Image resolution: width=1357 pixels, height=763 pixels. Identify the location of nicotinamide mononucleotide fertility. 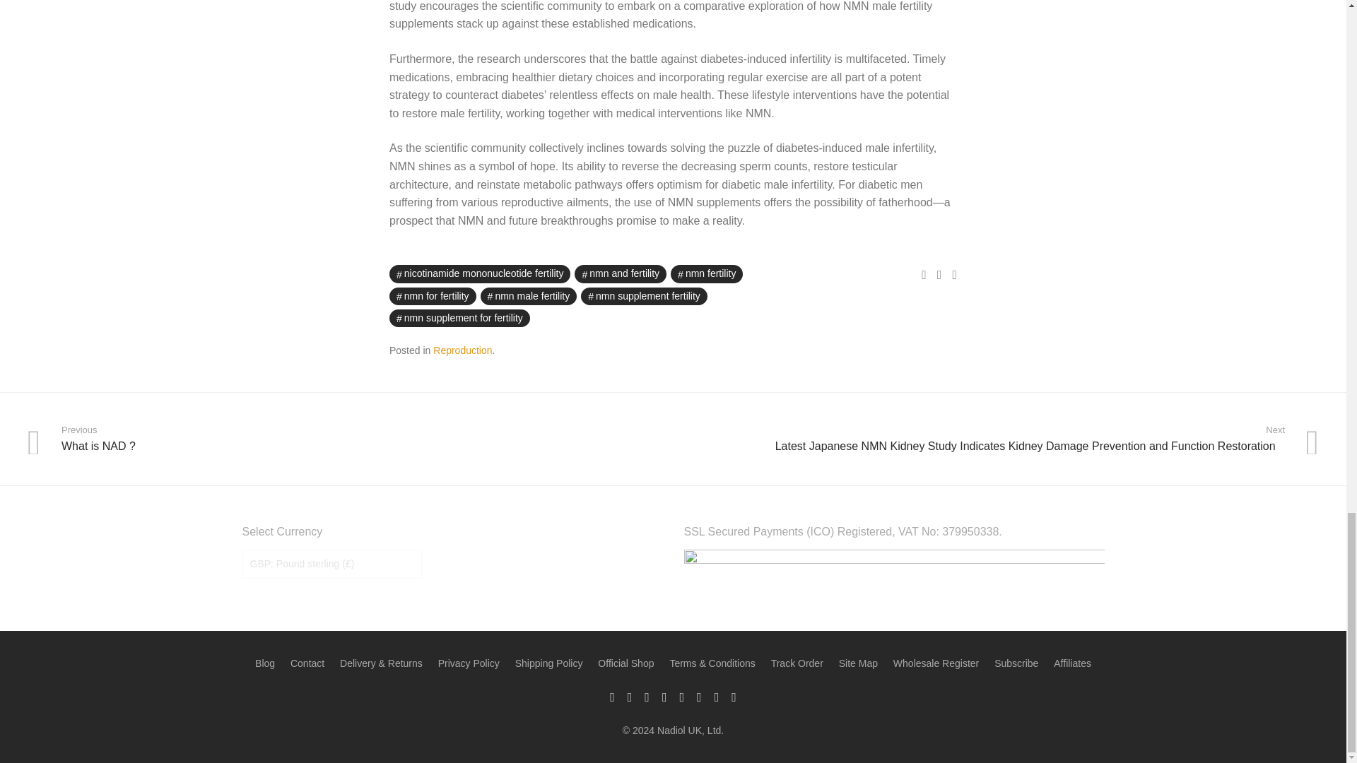
(479, 273).